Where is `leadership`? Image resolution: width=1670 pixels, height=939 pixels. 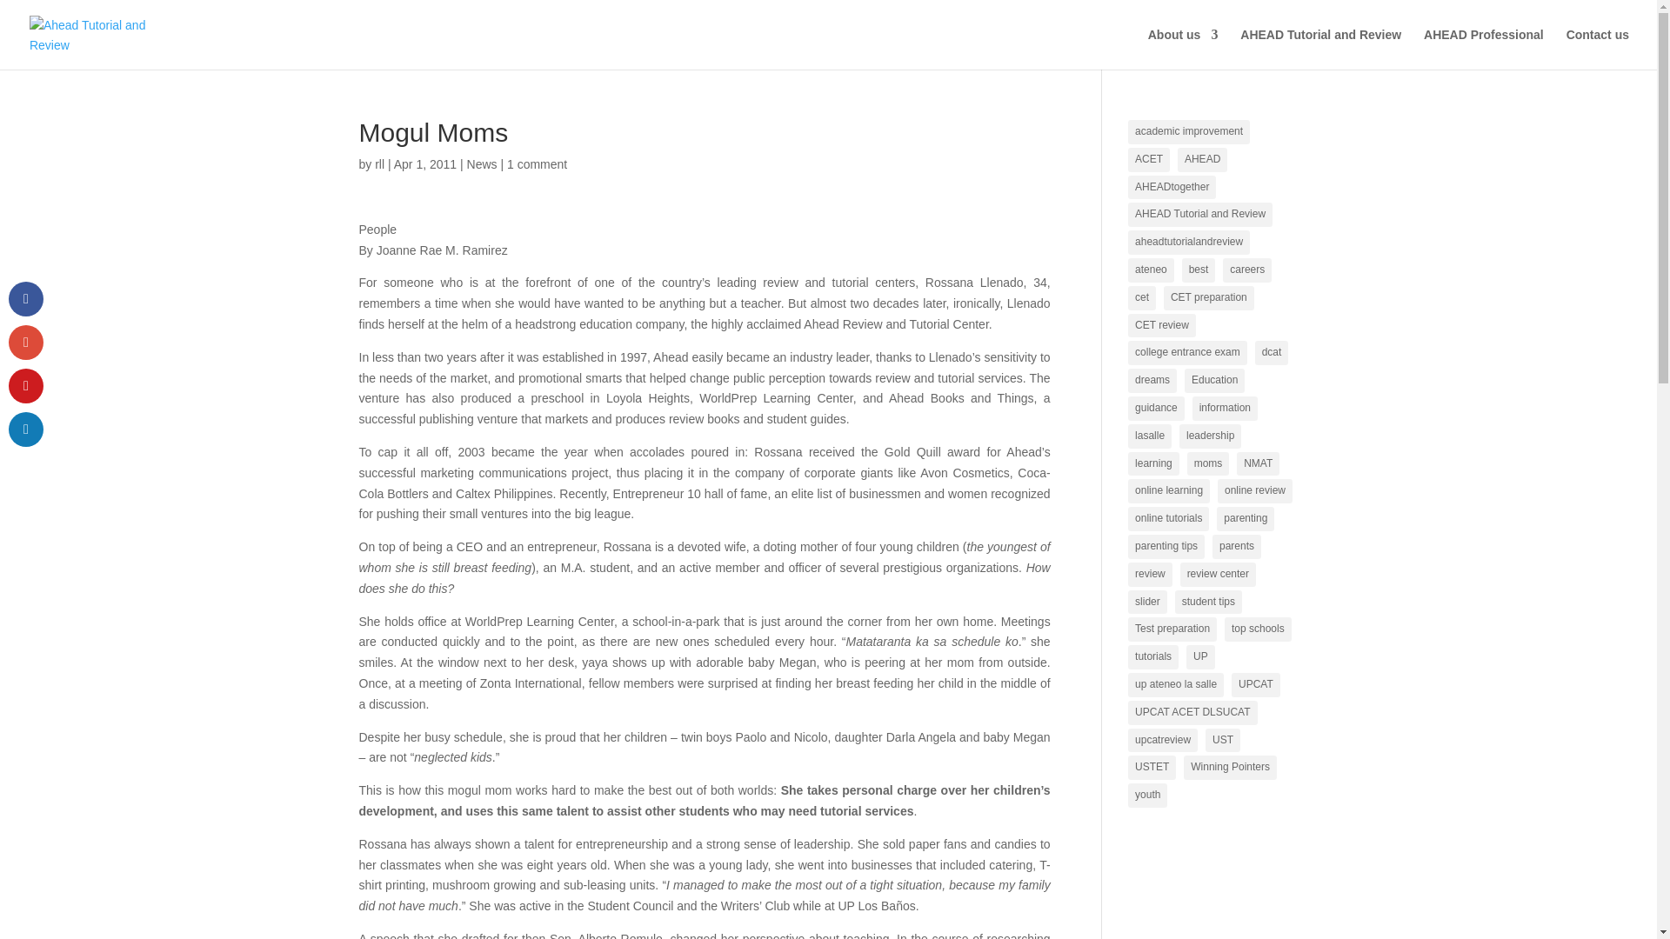 leadership is located at coordinates (1209, 436).